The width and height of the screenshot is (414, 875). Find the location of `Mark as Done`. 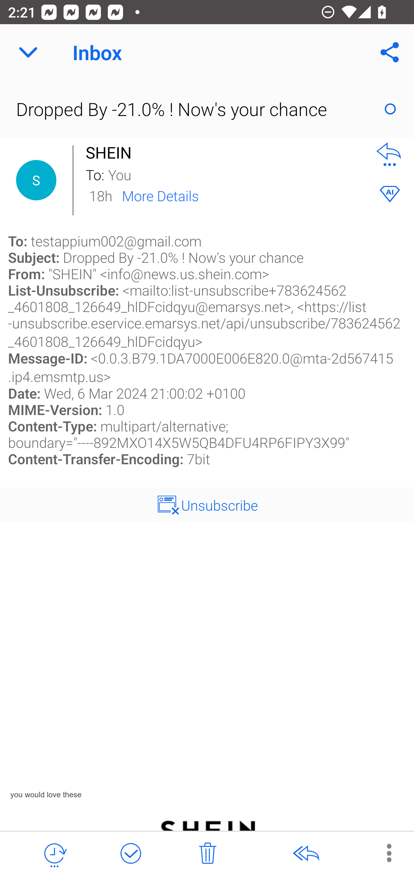

Mark as Done is located at coordinates (131, 854).